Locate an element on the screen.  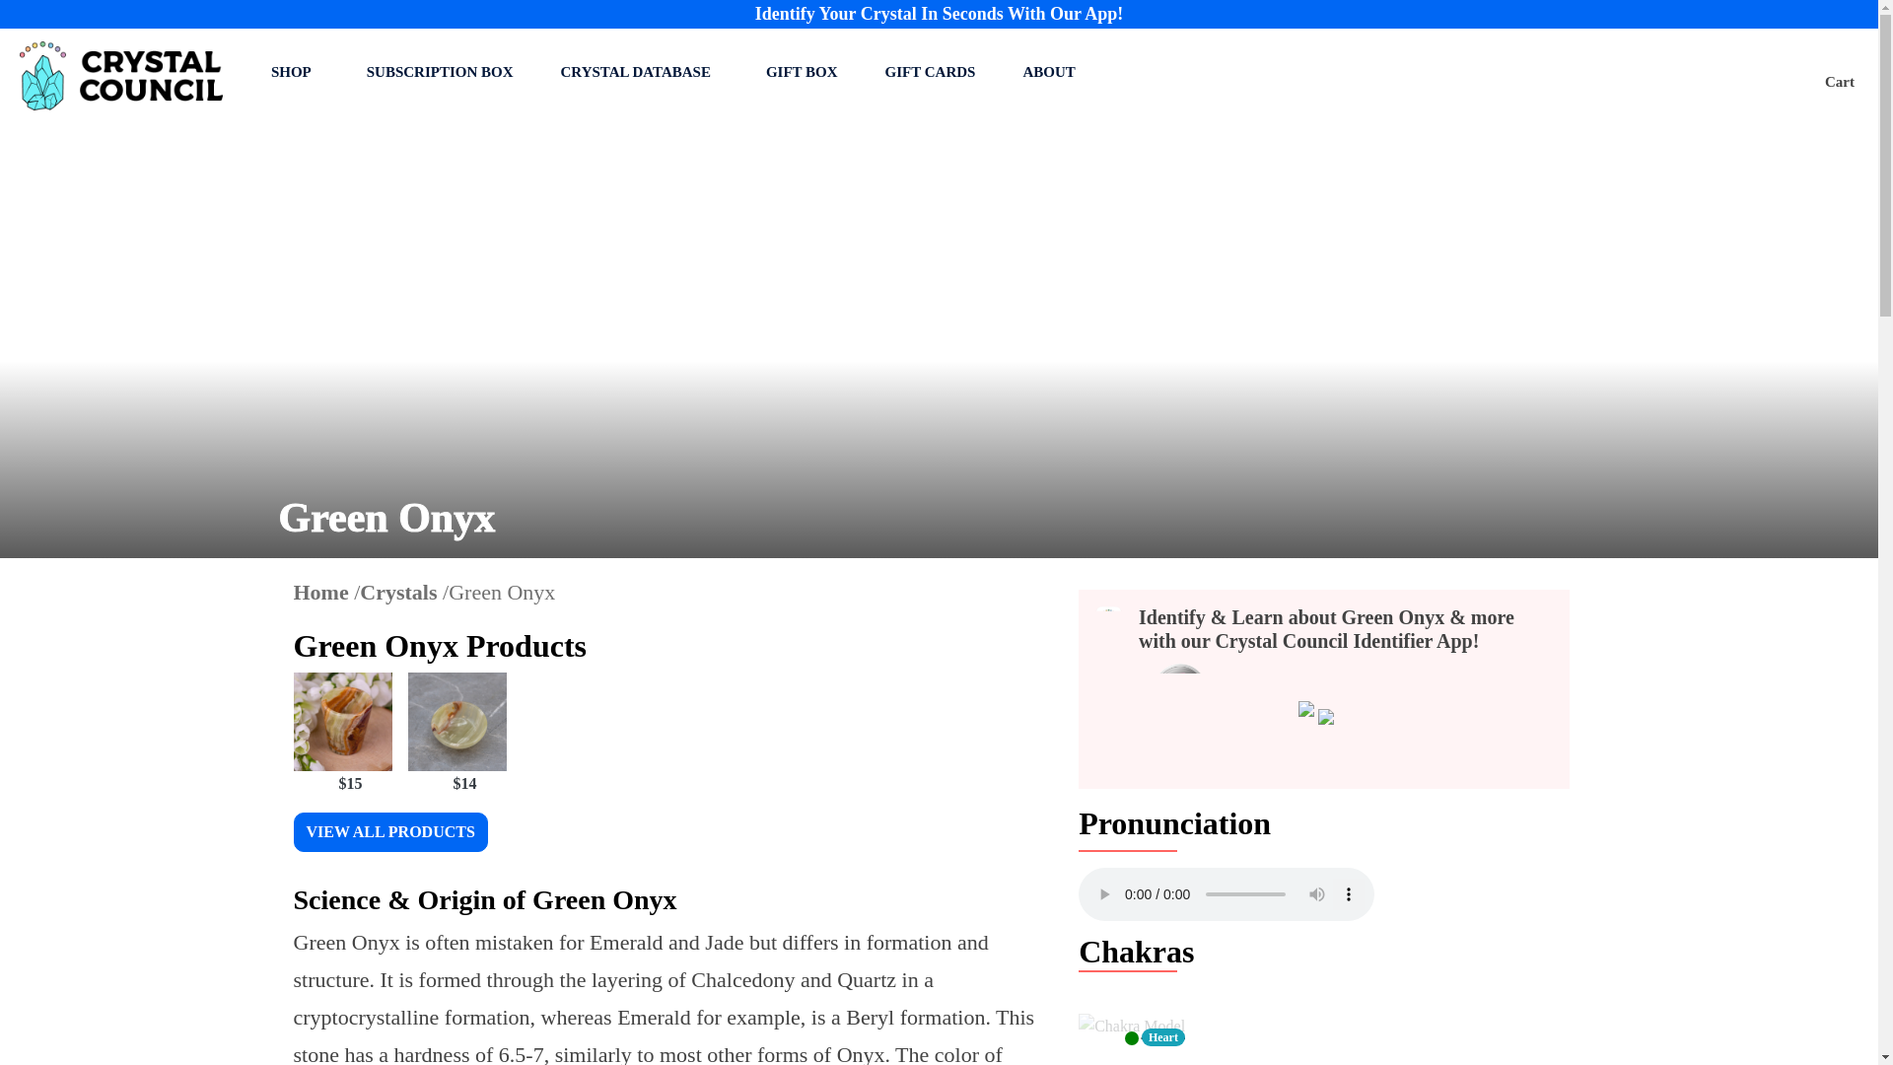
SHOP is located at coordinates (295, 73).